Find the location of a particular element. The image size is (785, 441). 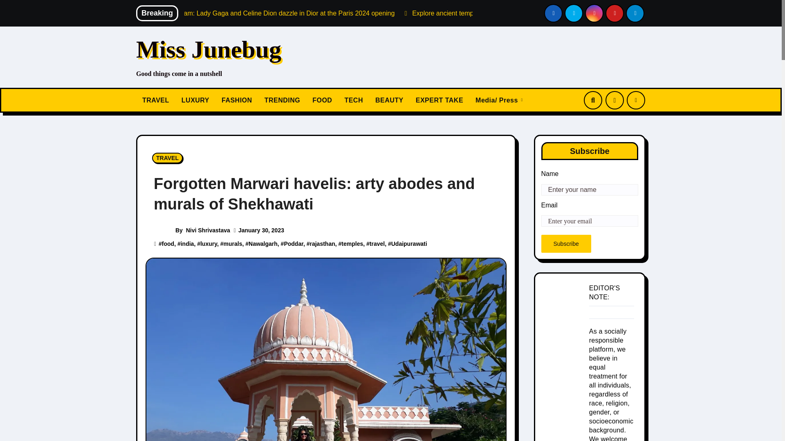

January 30, 2023 is located at coordinates (261, 230).